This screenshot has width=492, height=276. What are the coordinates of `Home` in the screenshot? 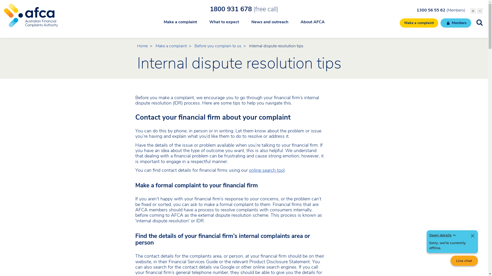 It's located at (142, 46).